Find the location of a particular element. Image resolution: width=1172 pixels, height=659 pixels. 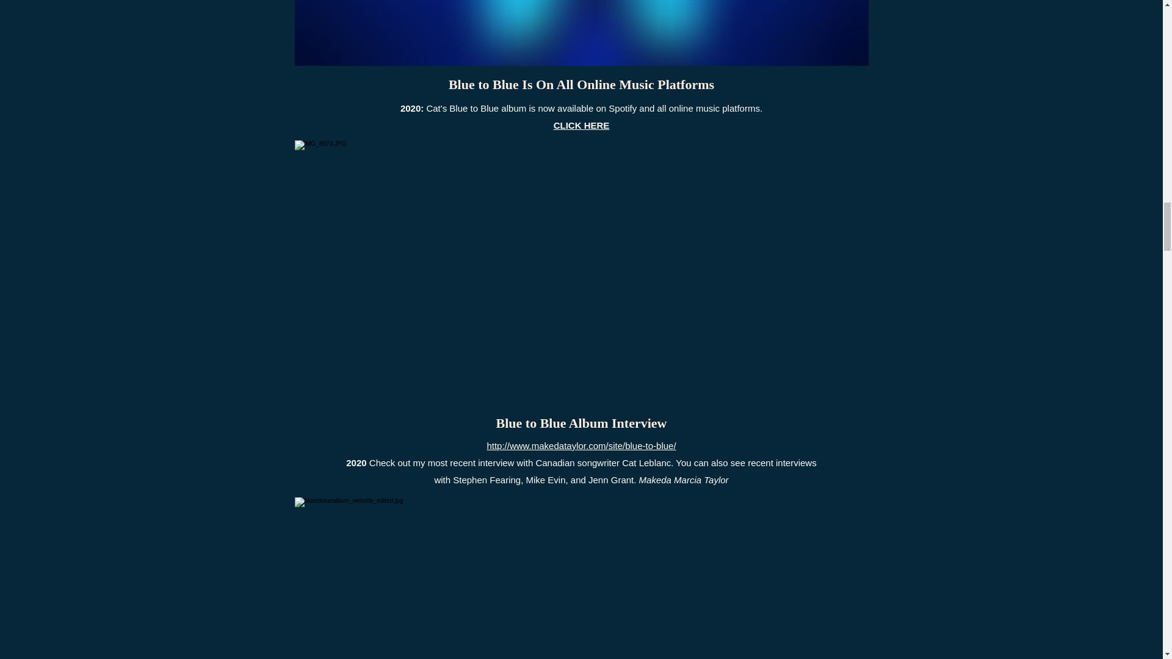

CLICK HERE is located at coordinates (581, 124).